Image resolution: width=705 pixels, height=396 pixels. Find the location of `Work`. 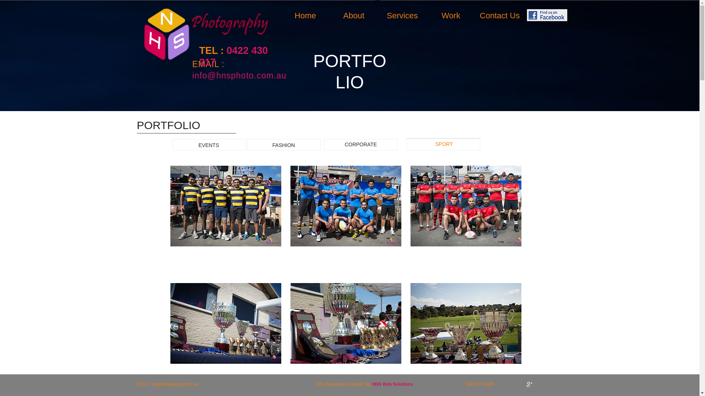

Work is located at coordinates (451, 16).